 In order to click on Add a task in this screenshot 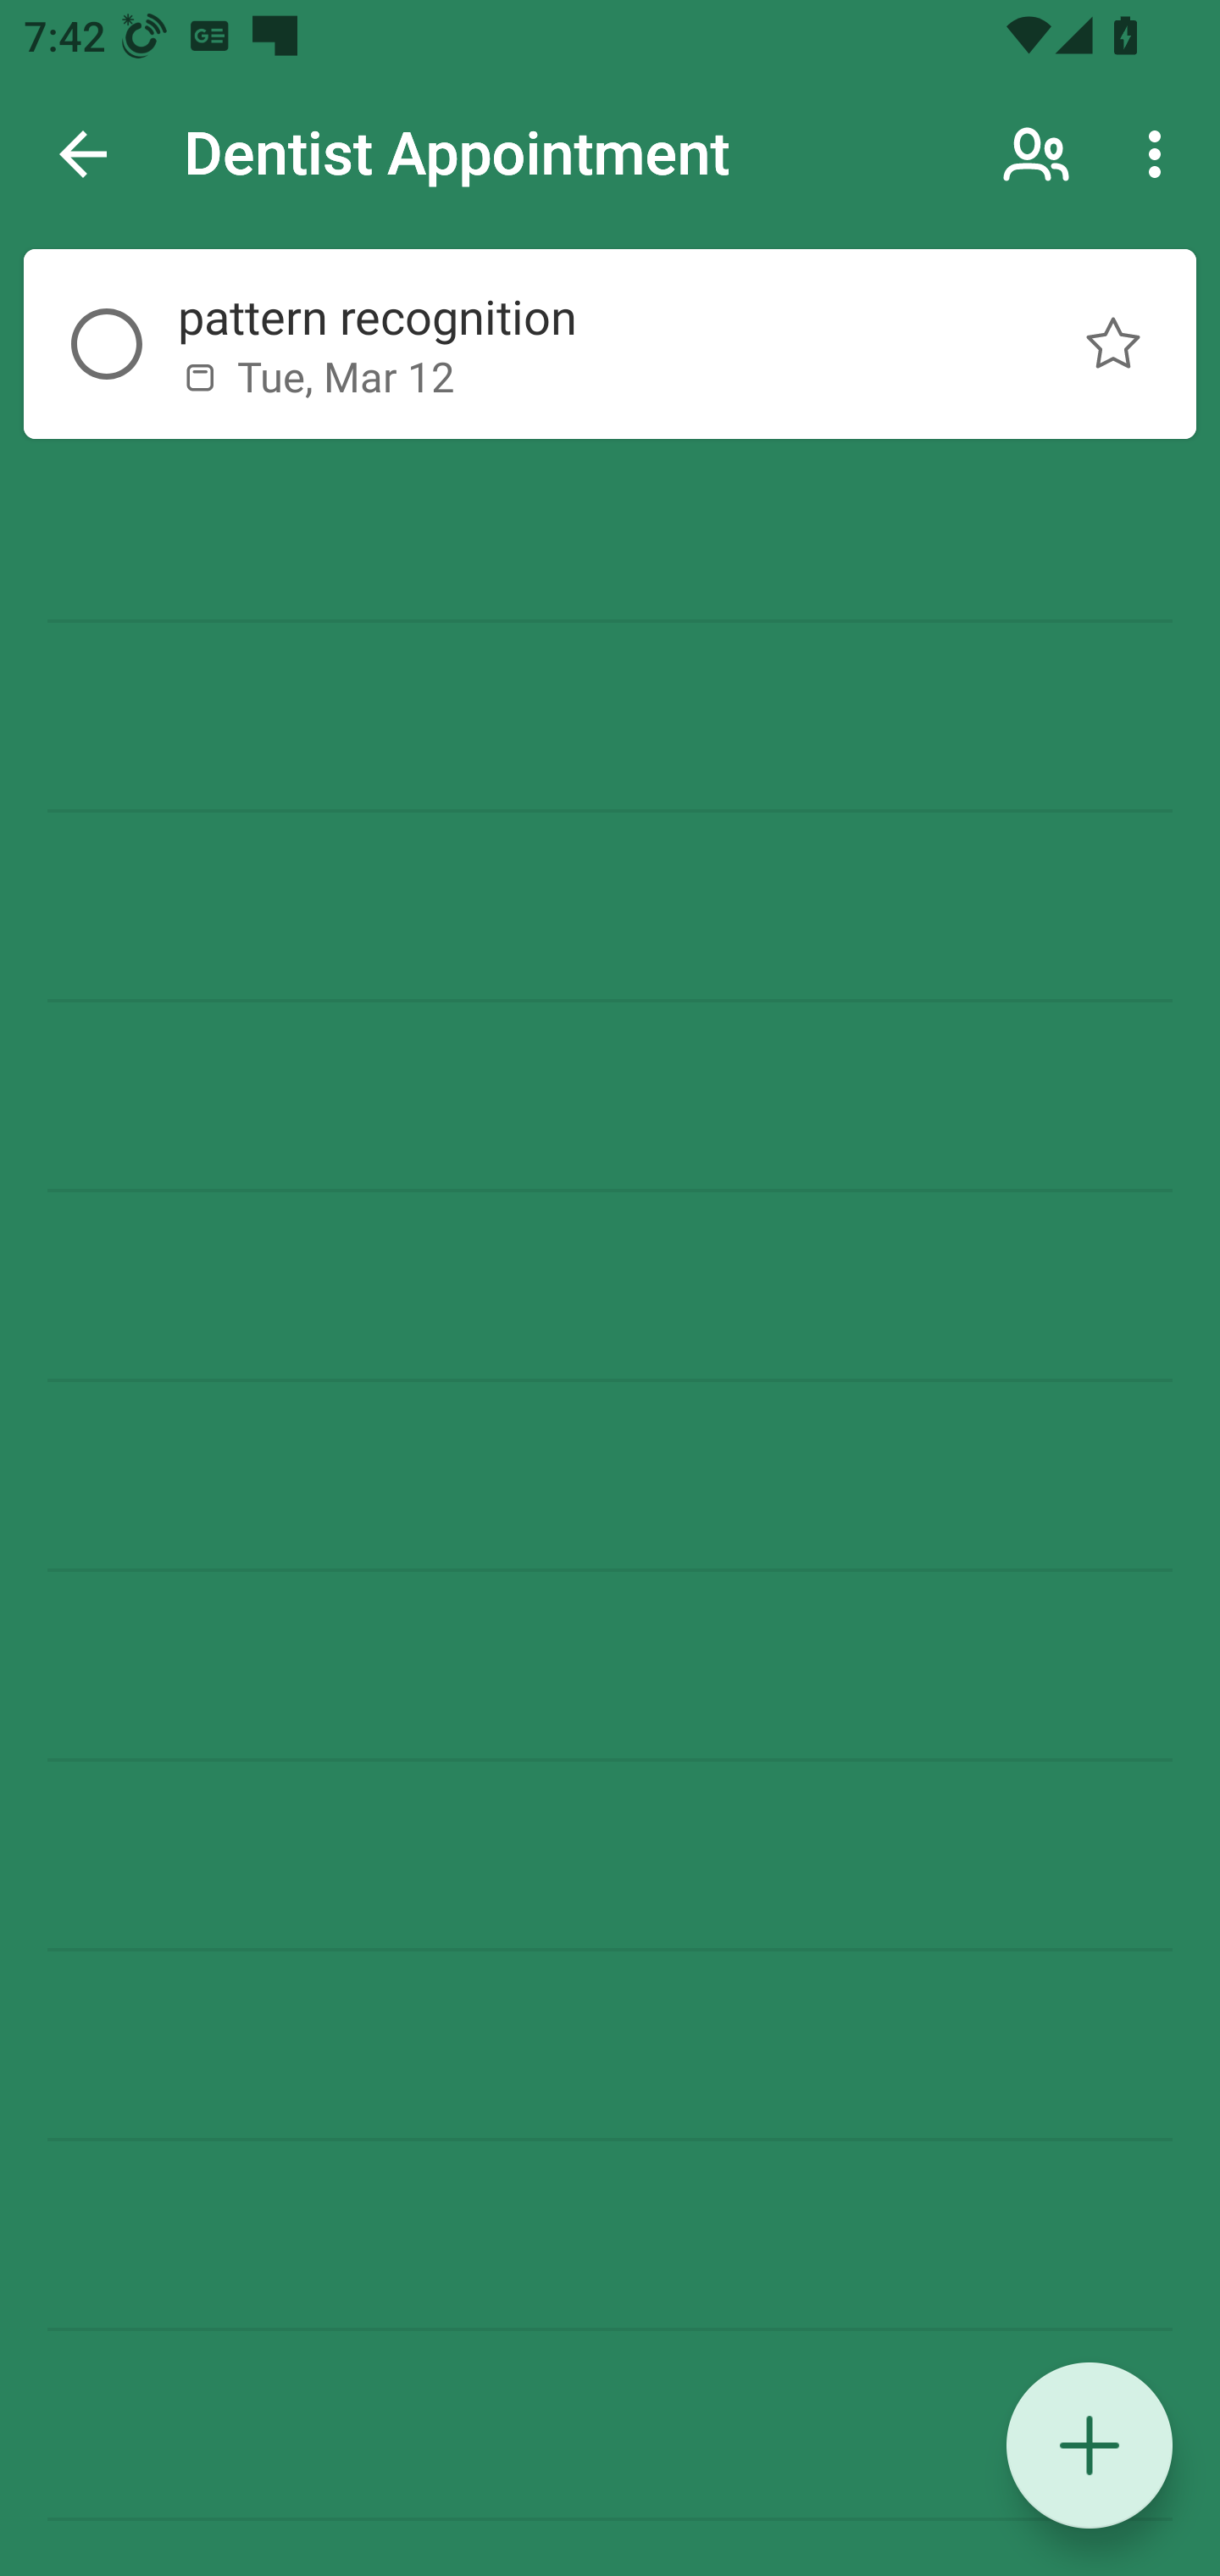, I will do `click(1090, 2446)`.